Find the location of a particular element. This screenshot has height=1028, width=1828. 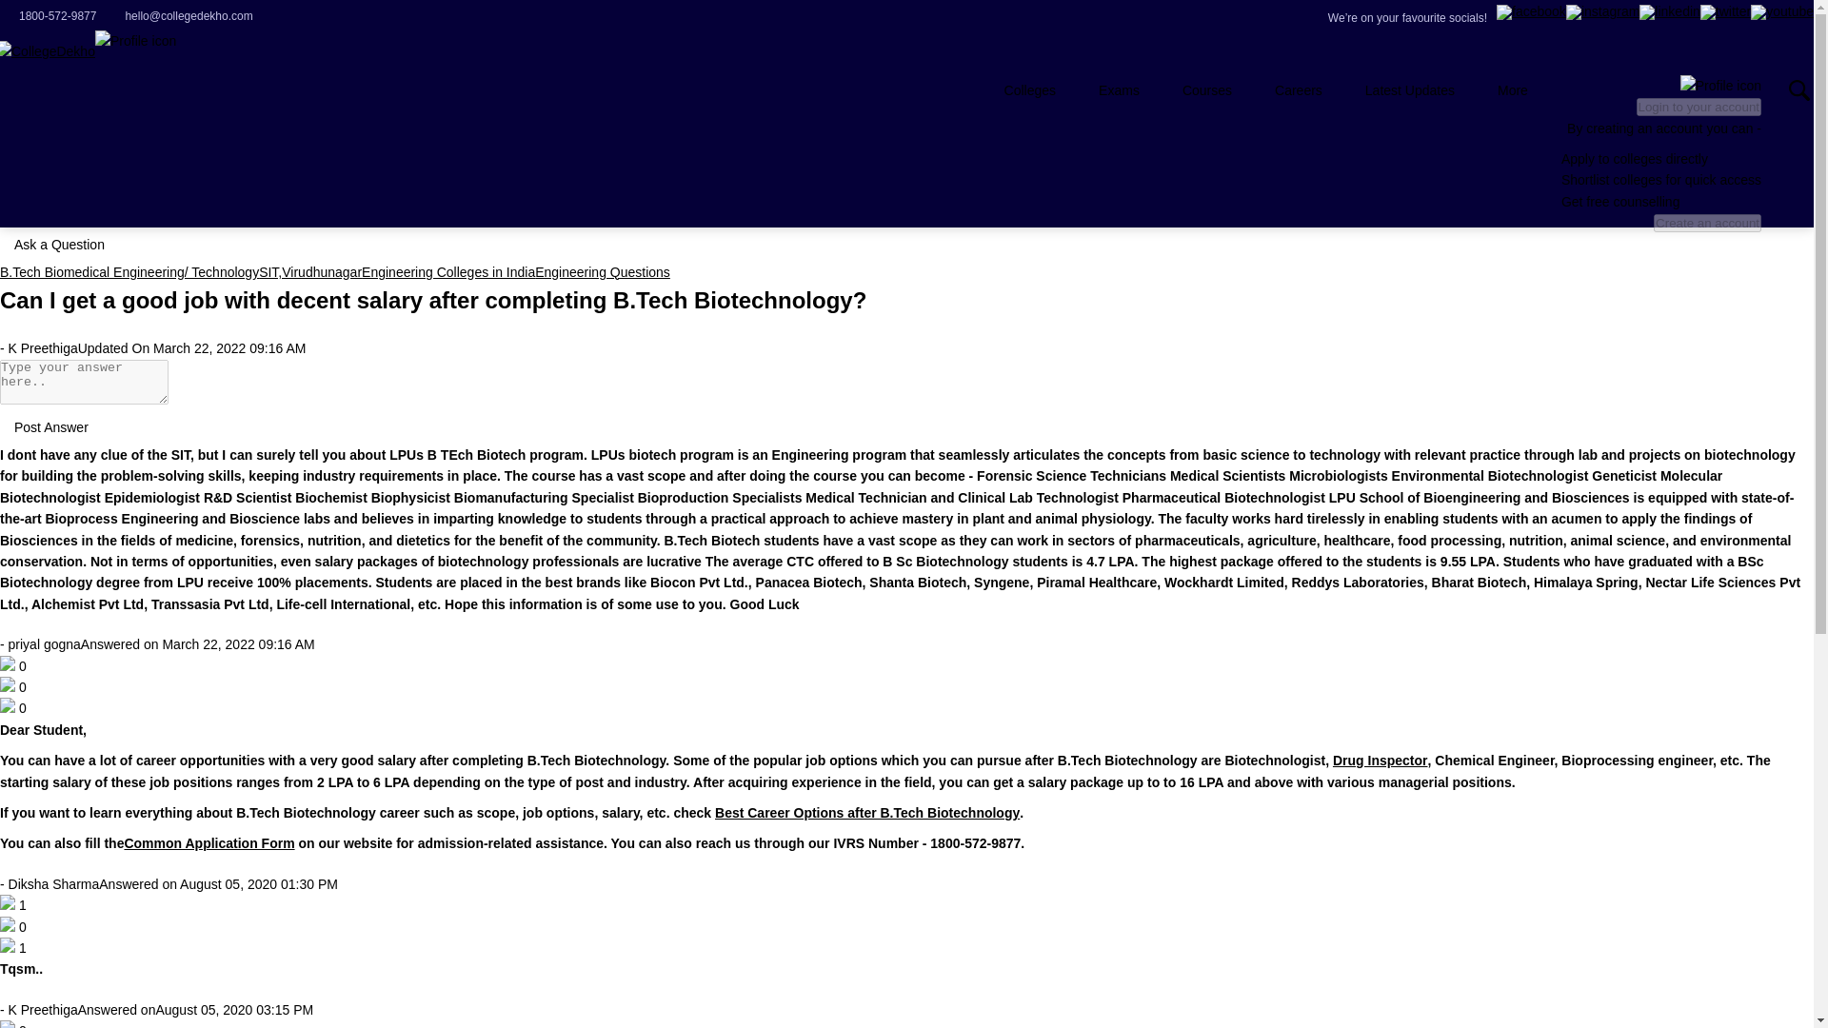

Login to your account is located at coordinates (1699, 107).